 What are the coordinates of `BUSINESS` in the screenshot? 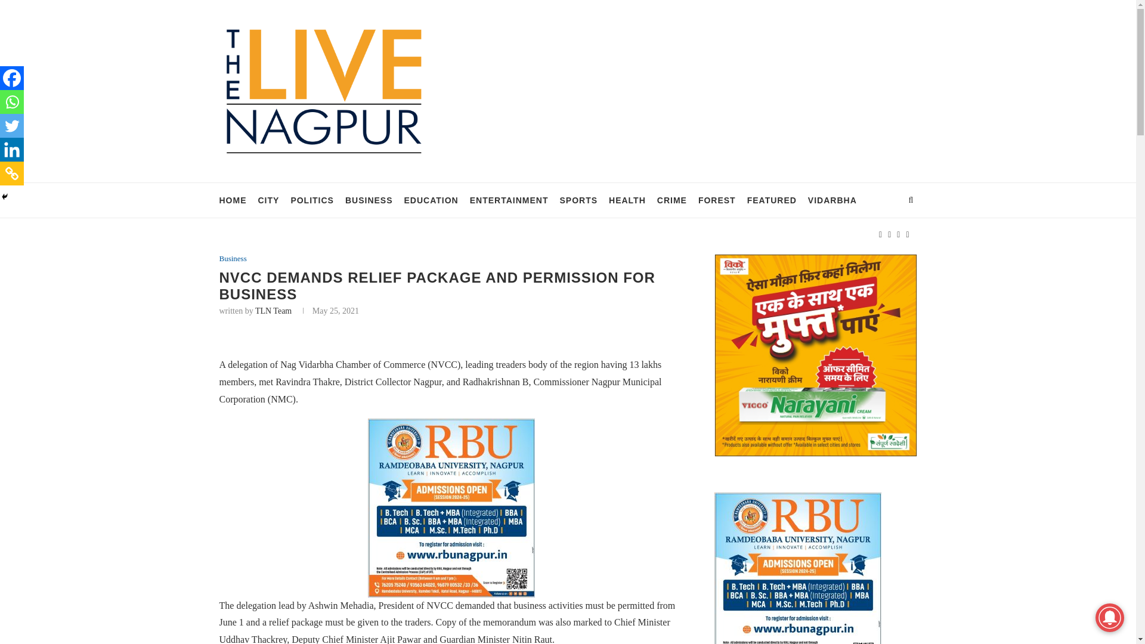 It's located at (369, 200).